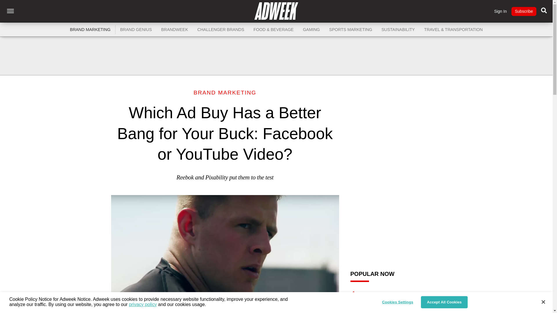 Image resolution: width=557 pixels, height=313 pixels. I want to click on BRAND GENIUS, so click(136, 30).